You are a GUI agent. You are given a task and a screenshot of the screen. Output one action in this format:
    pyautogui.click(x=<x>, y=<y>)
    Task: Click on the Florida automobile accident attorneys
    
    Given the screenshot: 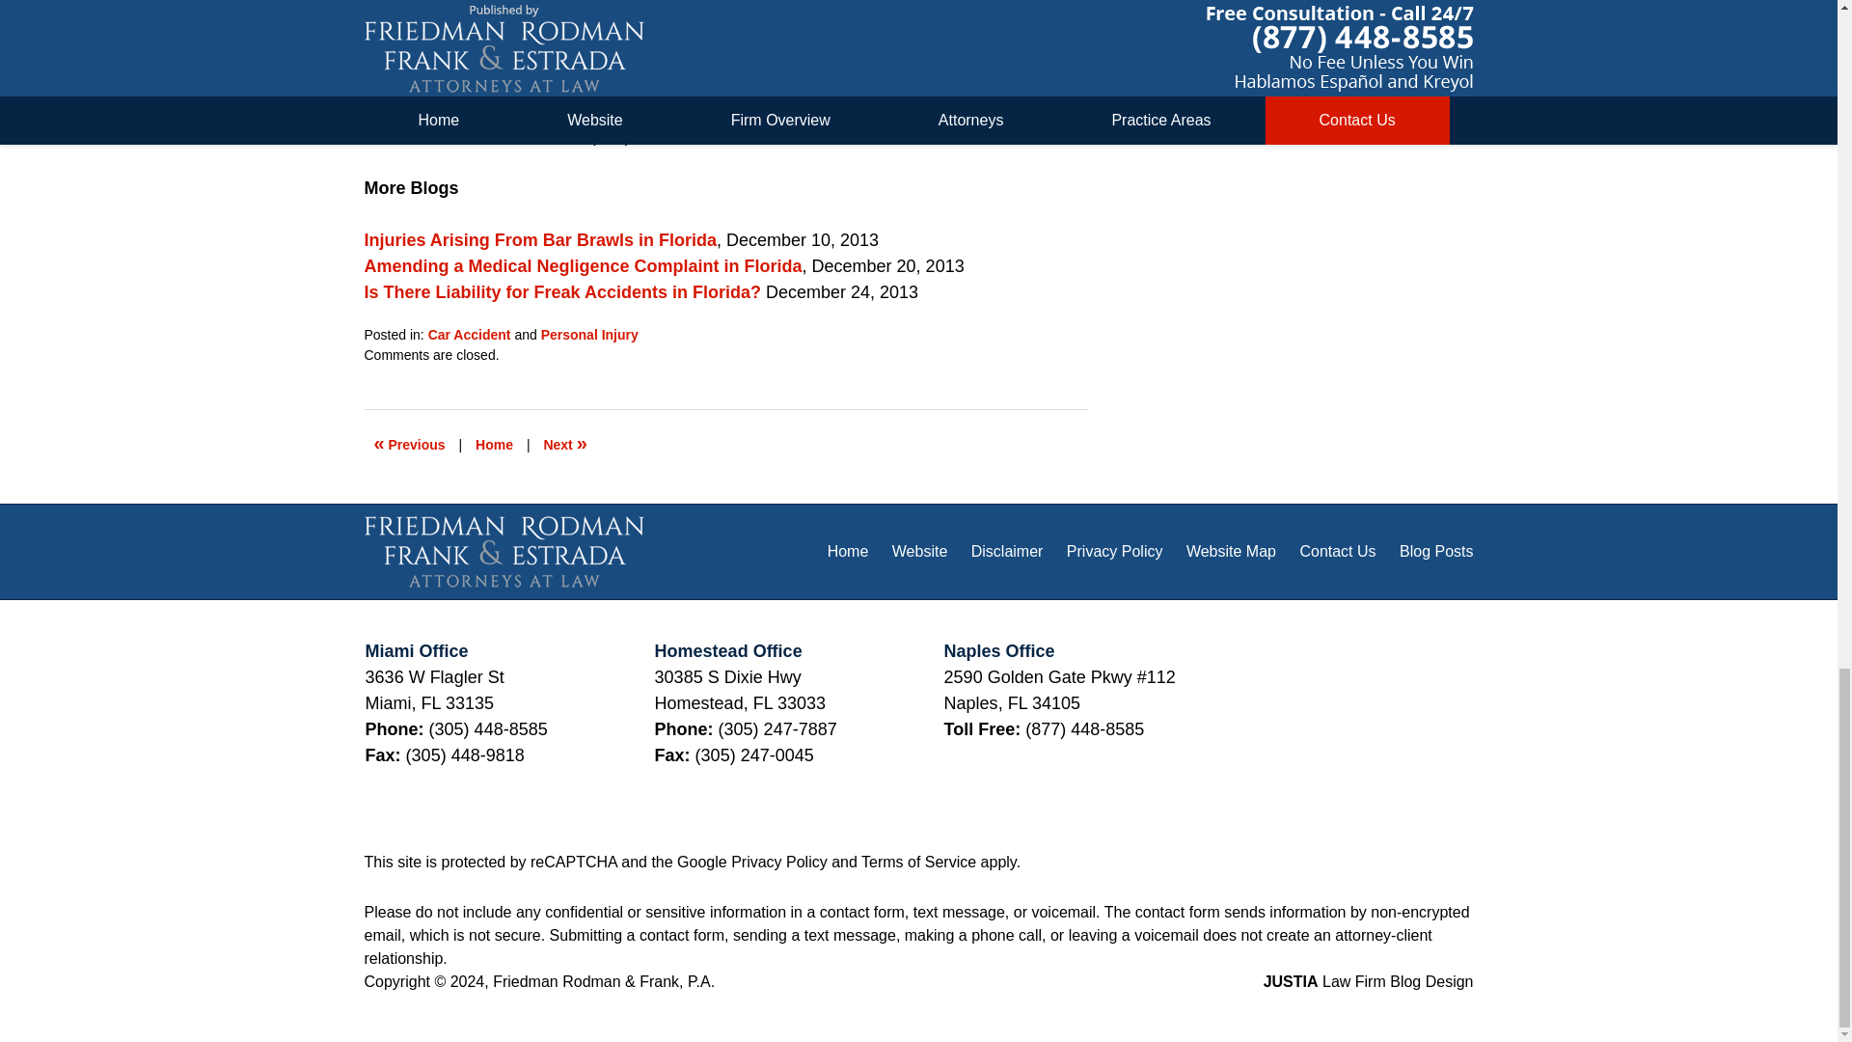 What is the action you would take?
    pyautogui.click(x=641, y=110)
    